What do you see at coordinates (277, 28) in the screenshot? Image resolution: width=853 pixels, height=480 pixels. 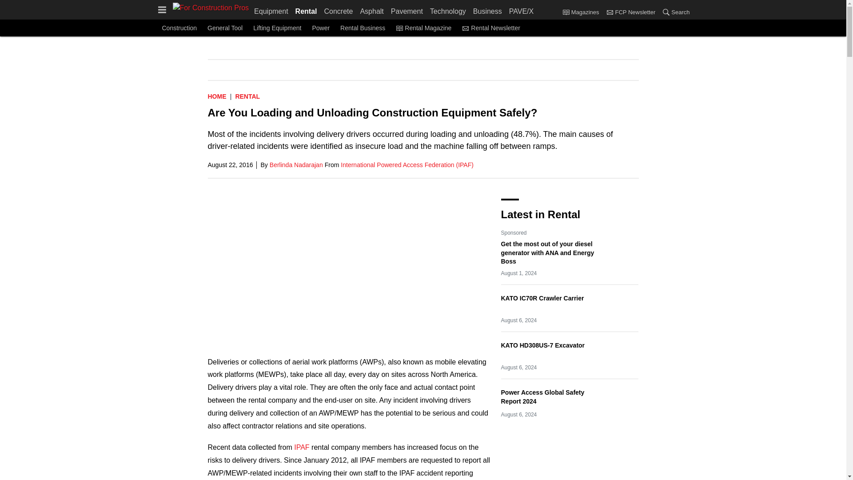 I see `Lifting Equipment` at bounding box center [277, 28].